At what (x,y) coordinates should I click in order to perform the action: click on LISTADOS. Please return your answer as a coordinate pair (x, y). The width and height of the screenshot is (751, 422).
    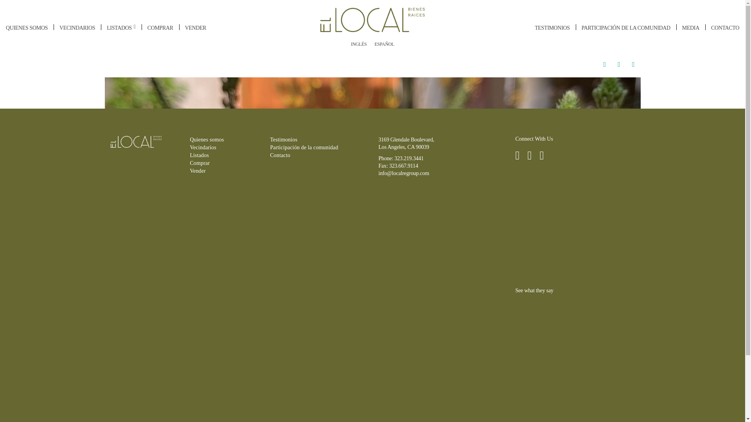
    Looking at the image, I should click on (121, 28).